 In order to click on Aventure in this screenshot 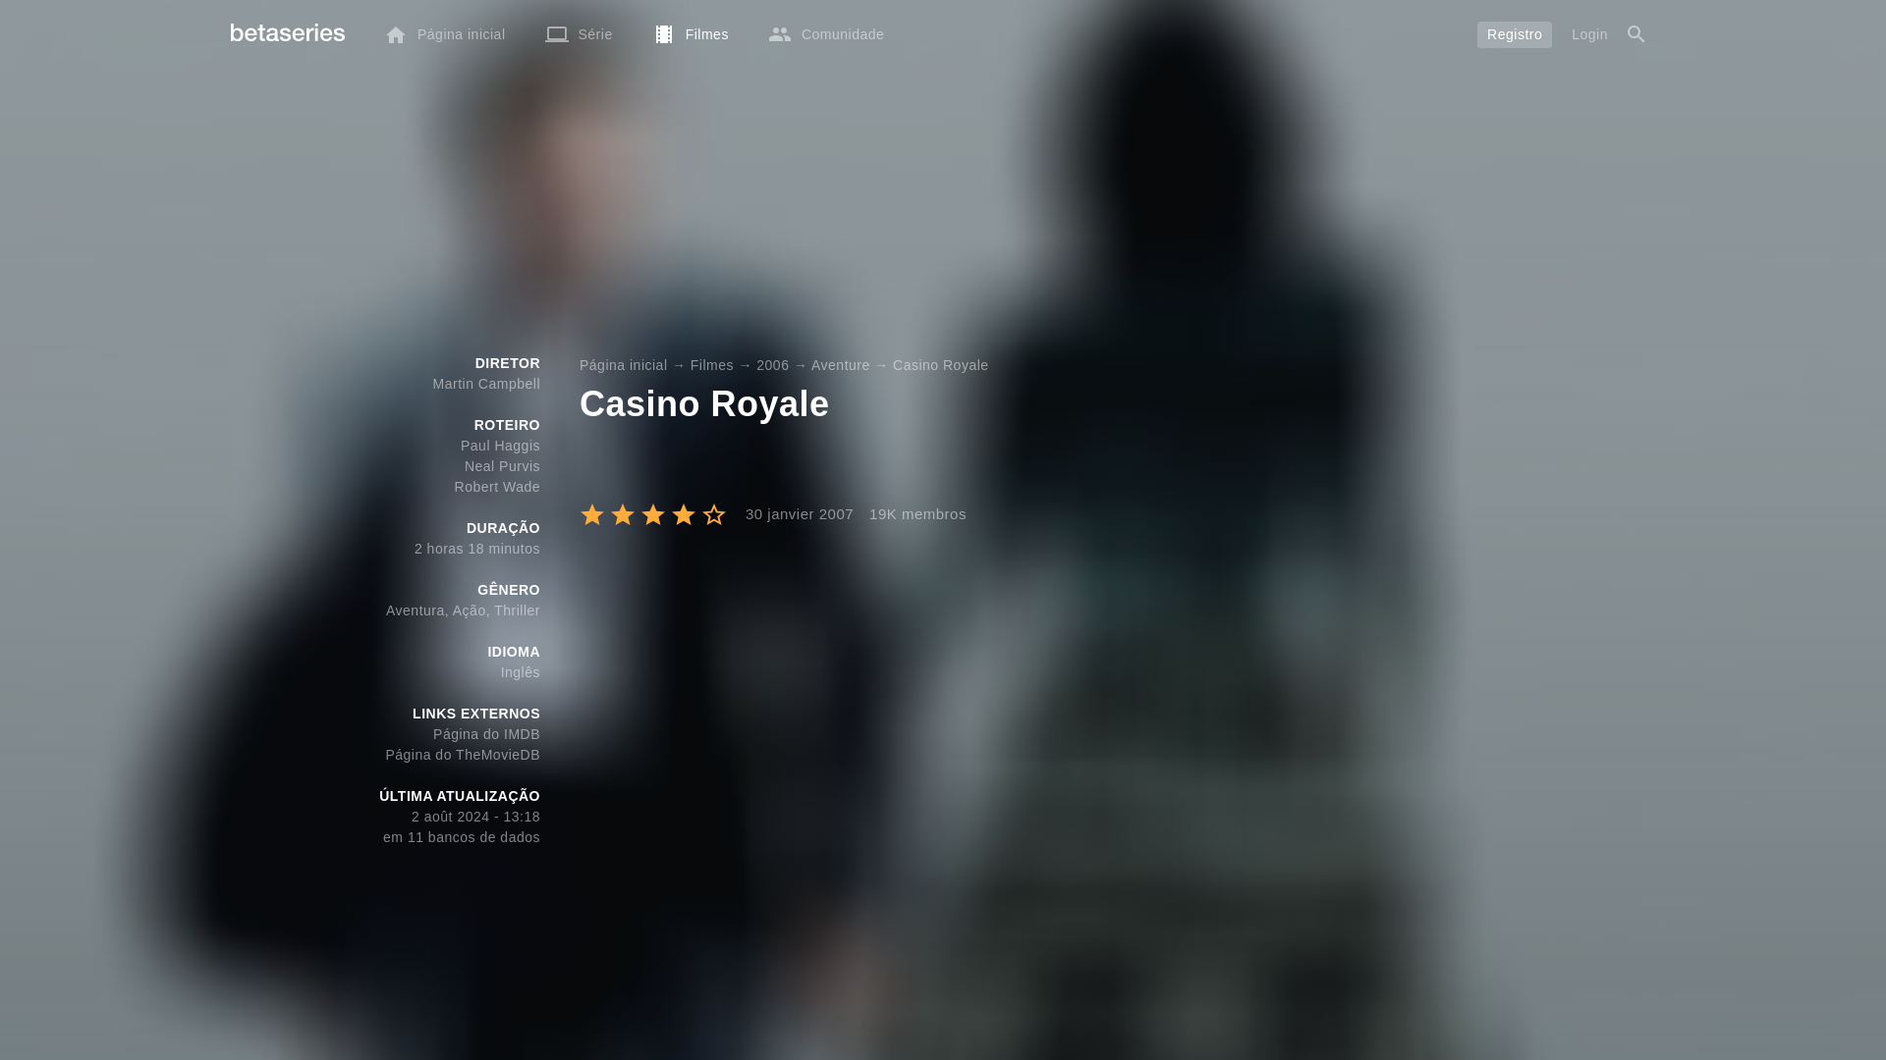, I will do `click(840, 365)`.